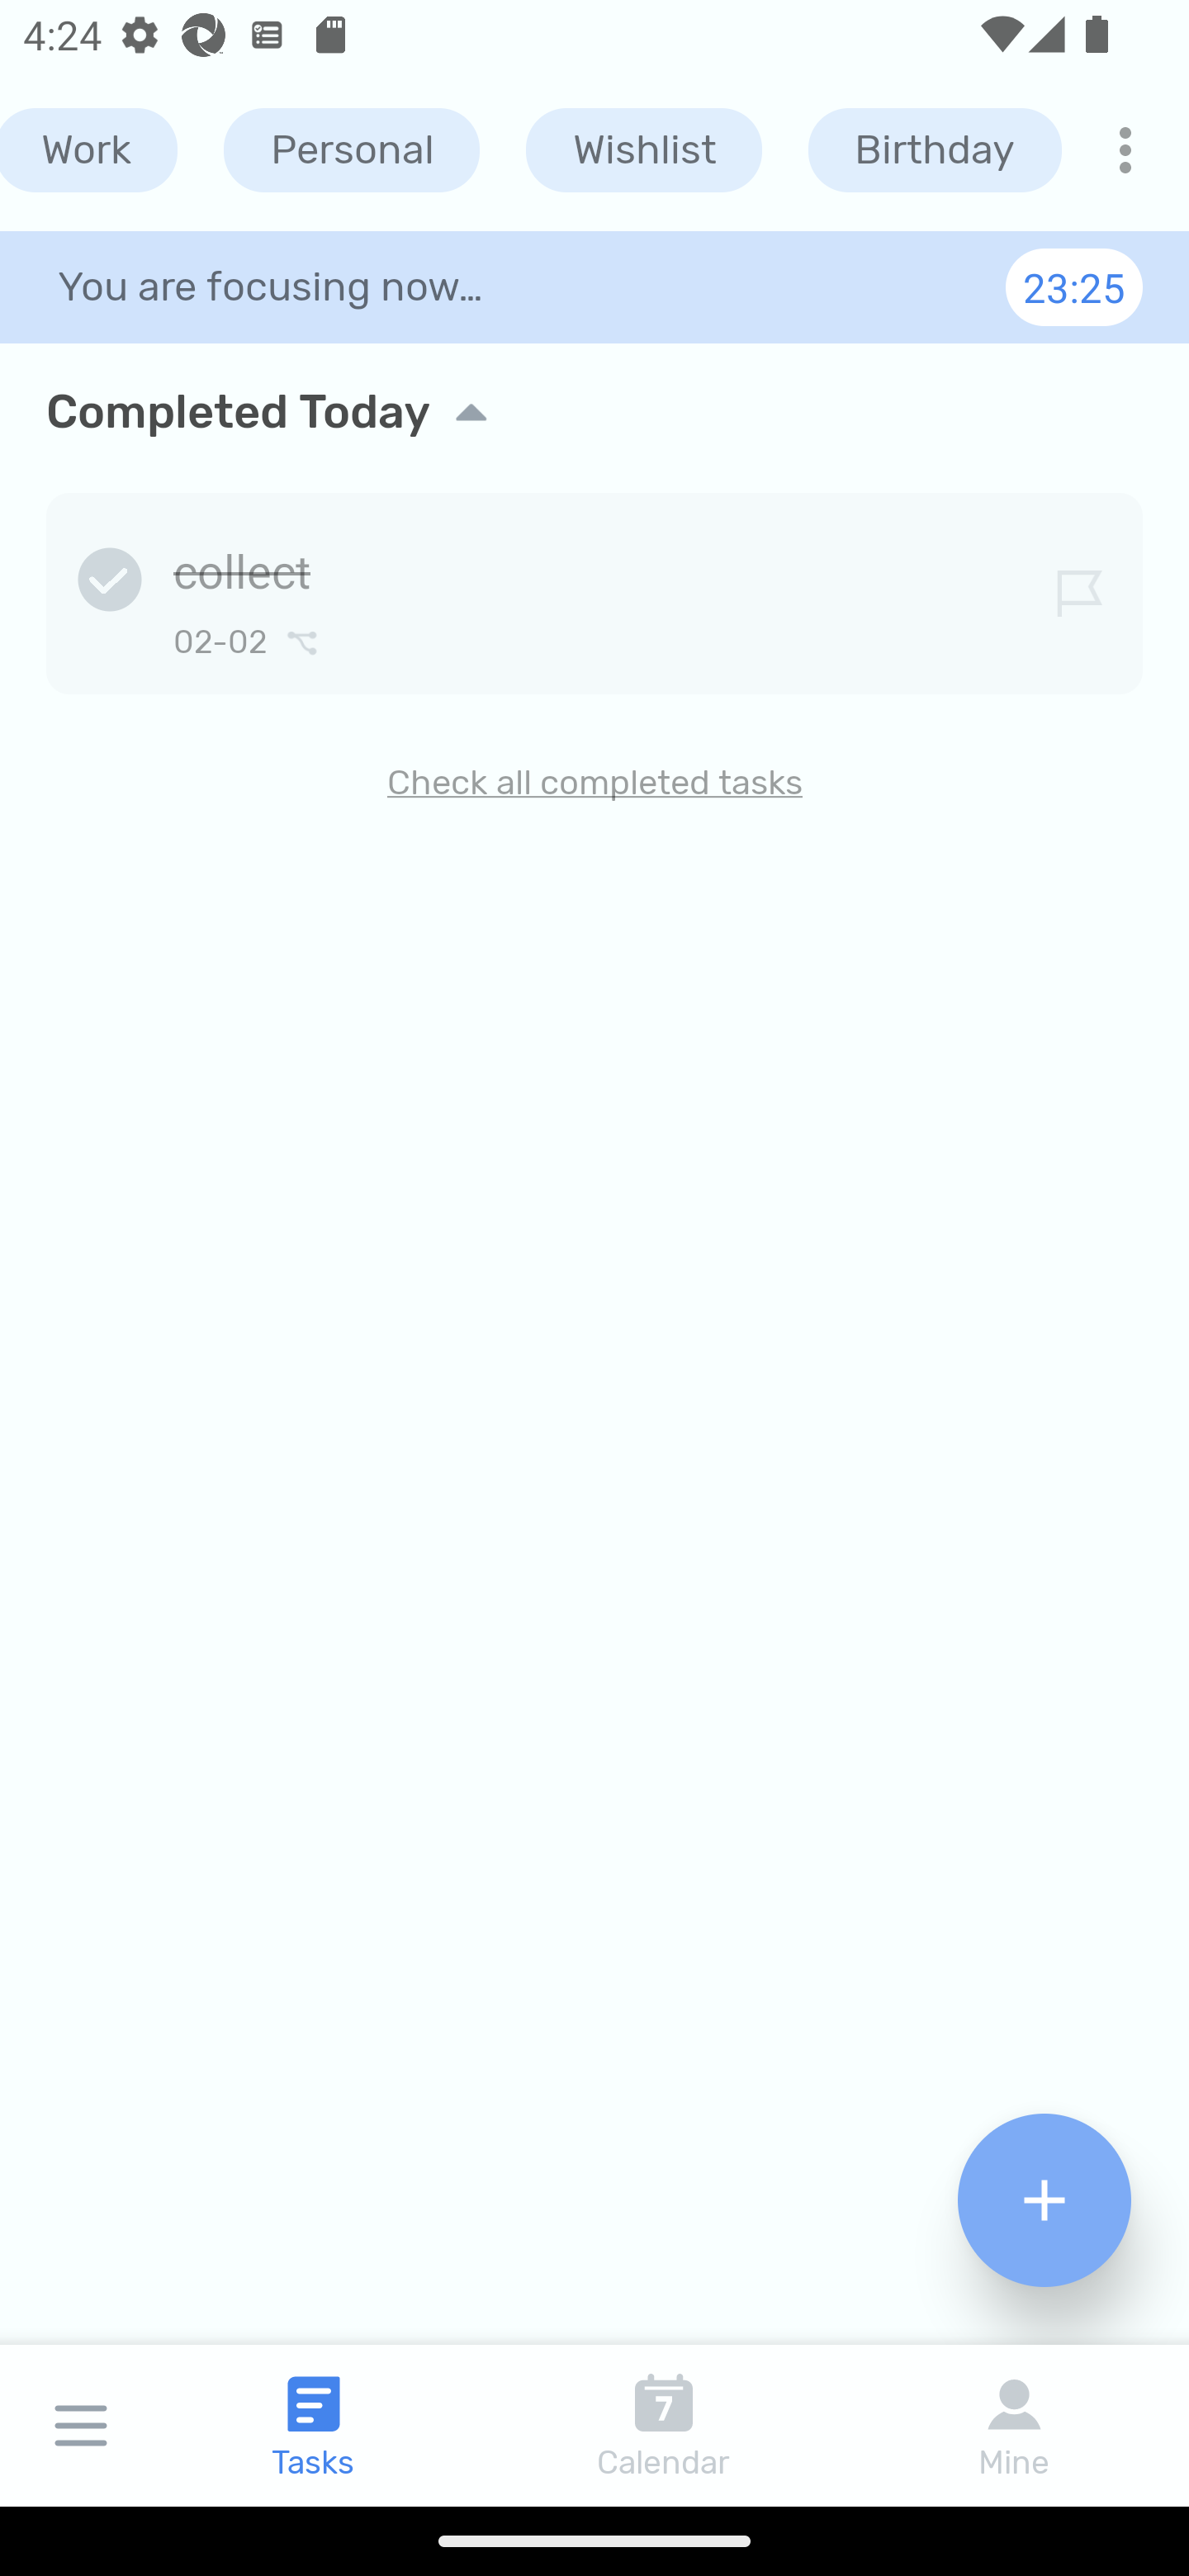  What do you see at coordinates (88, 150) in the screenshot?
I see `Work` at bounding box center [88, 150].